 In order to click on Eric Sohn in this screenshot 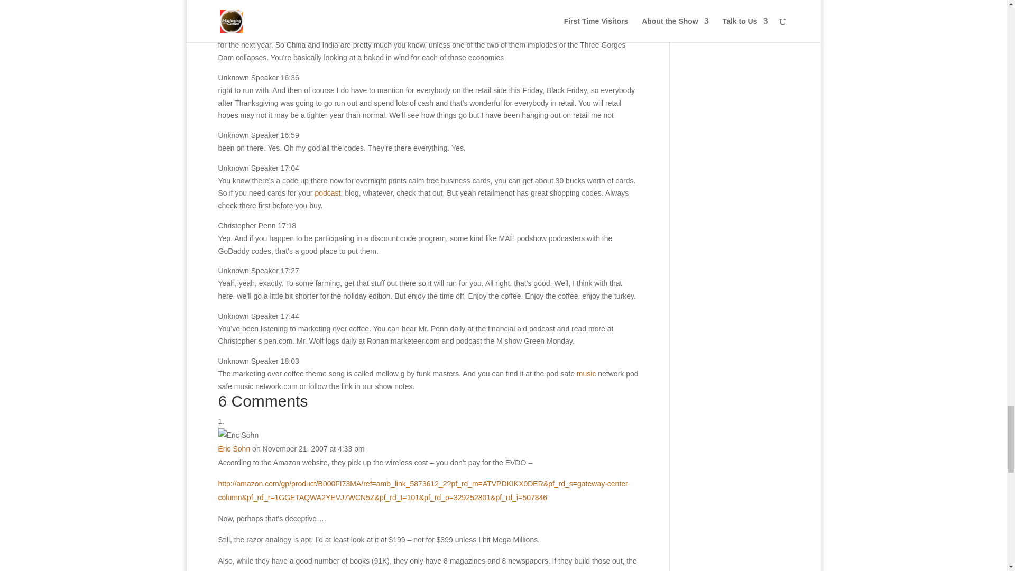, I will do `click(234, 449)`.